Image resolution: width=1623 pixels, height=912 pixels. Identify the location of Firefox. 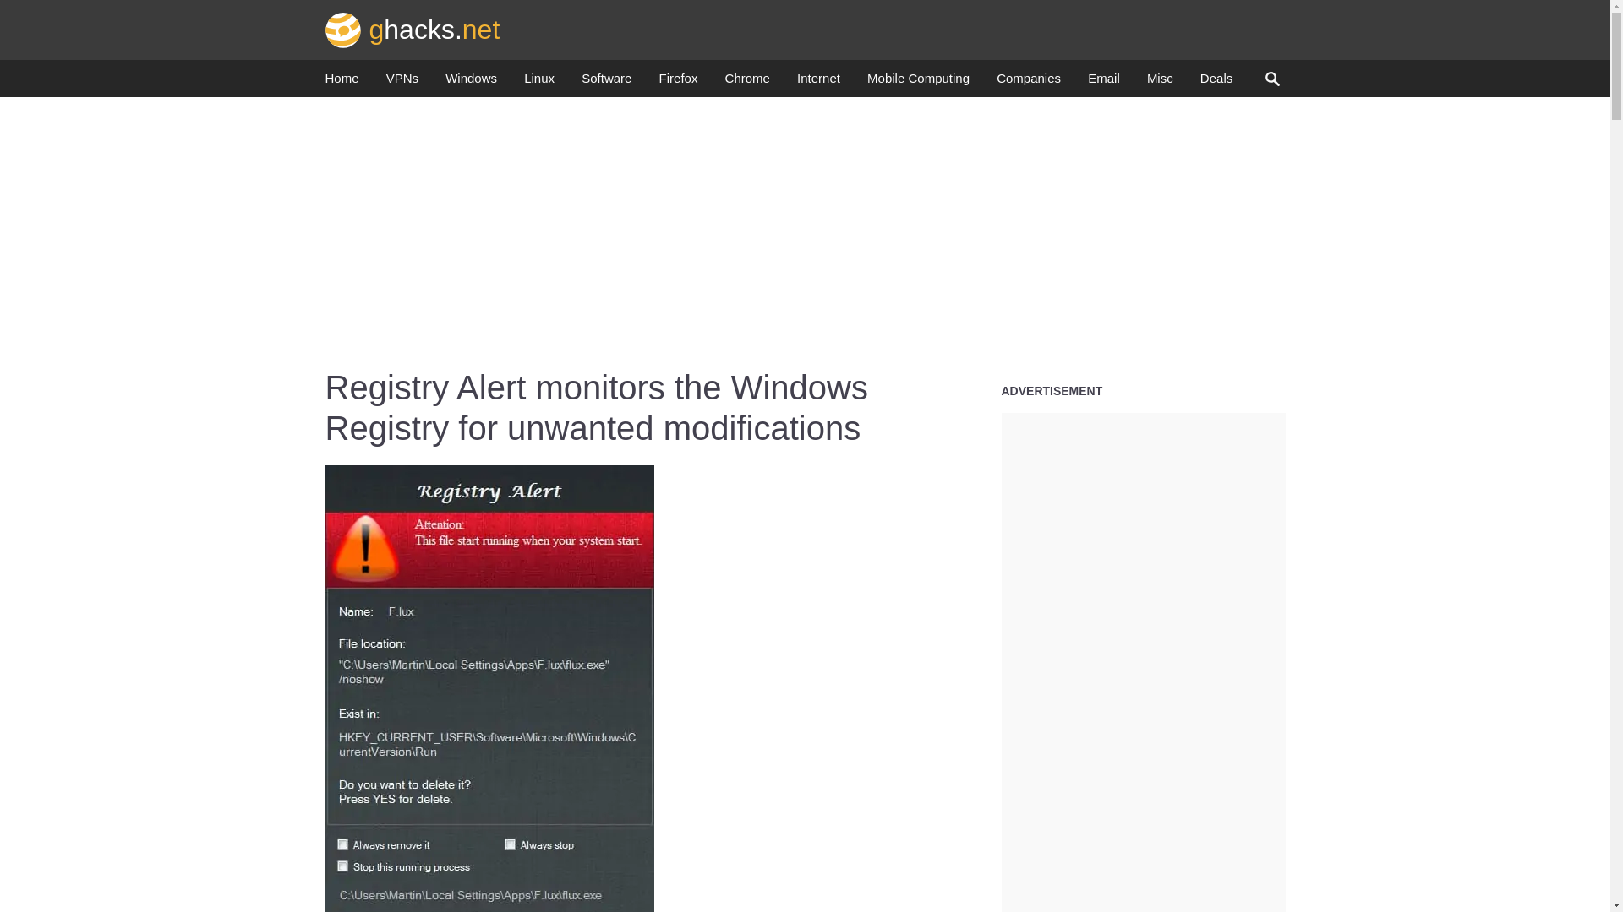
(678, 83).